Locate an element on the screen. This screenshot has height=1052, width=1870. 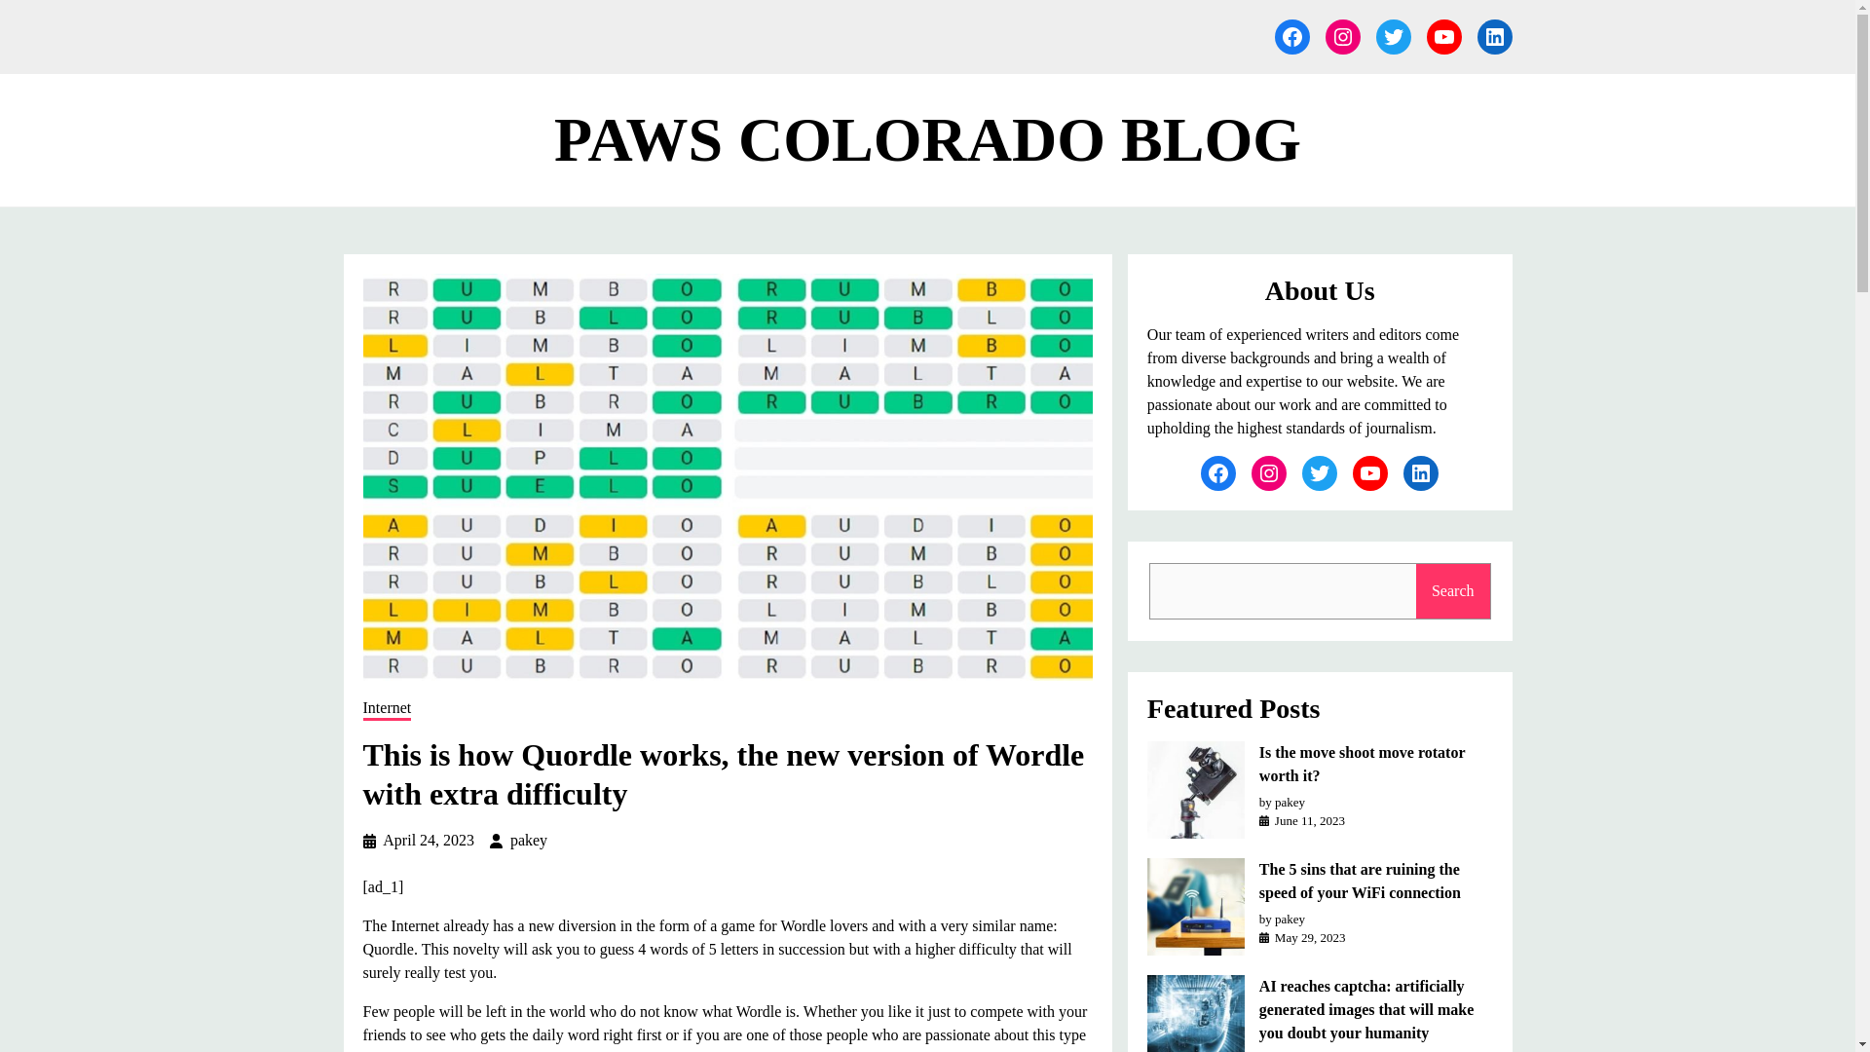
Instagram is located at coordinates (1341, 37).